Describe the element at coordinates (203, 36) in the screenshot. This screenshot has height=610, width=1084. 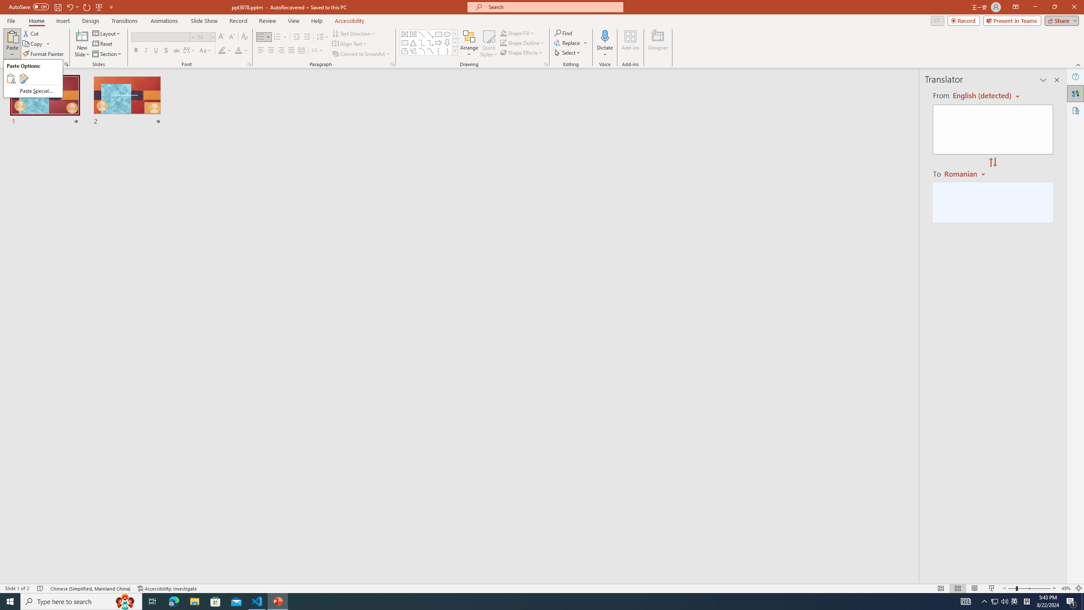
I see `Font Size` at that location.